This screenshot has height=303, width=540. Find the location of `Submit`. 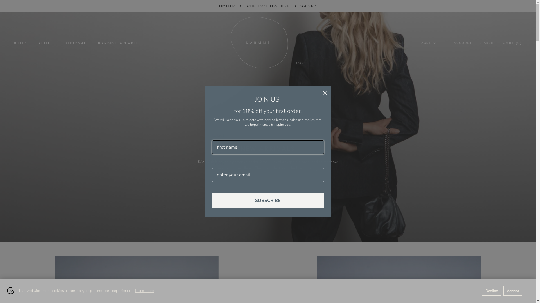

Submit is located at coordinates (6, 3).